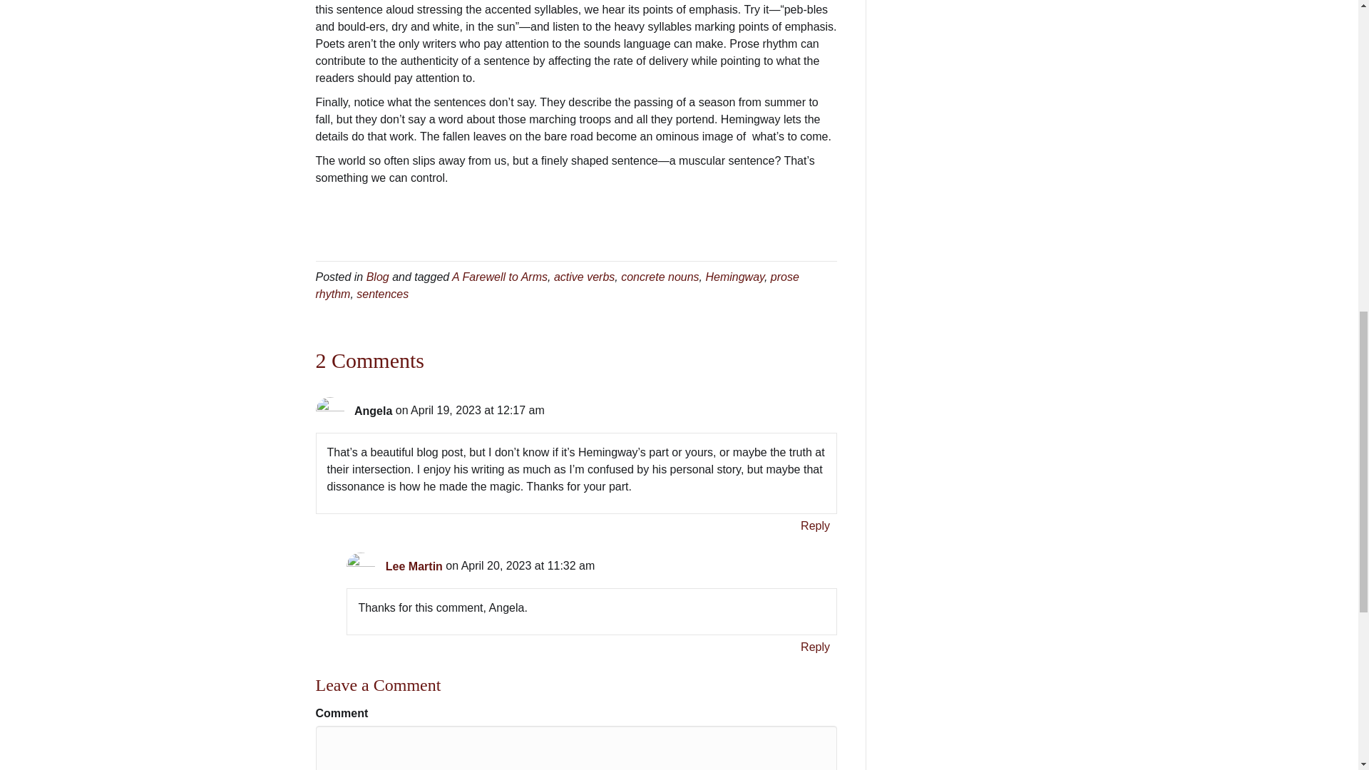 The width and height of the screenshot is (1369, 770). I want to click on prose rhythm, so click(556, 285).